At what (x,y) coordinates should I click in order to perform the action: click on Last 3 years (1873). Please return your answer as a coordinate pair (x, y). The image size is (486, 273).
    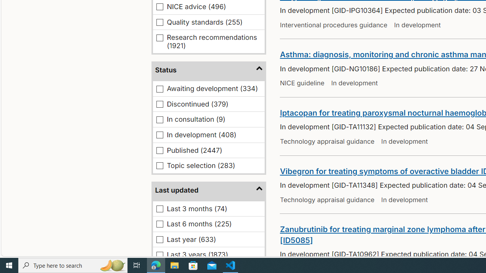
    Looking at the image, I should click on (160, 255).